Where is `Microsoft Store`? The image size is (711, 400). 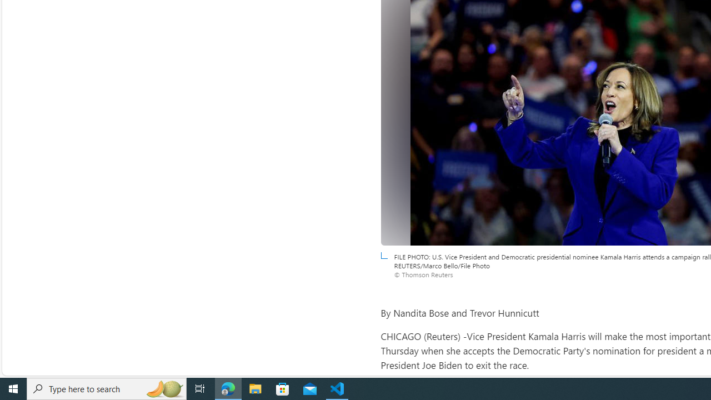 Microsoft Store is located at coordinates (283, 389).